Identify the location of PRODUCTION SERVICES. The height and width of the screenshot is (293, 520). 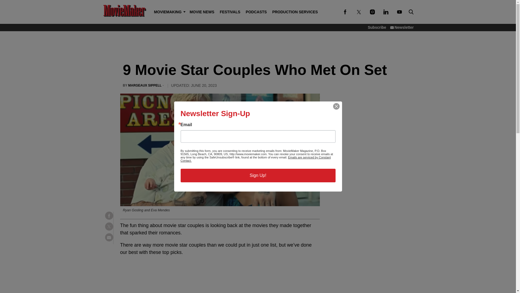
(295, 12).